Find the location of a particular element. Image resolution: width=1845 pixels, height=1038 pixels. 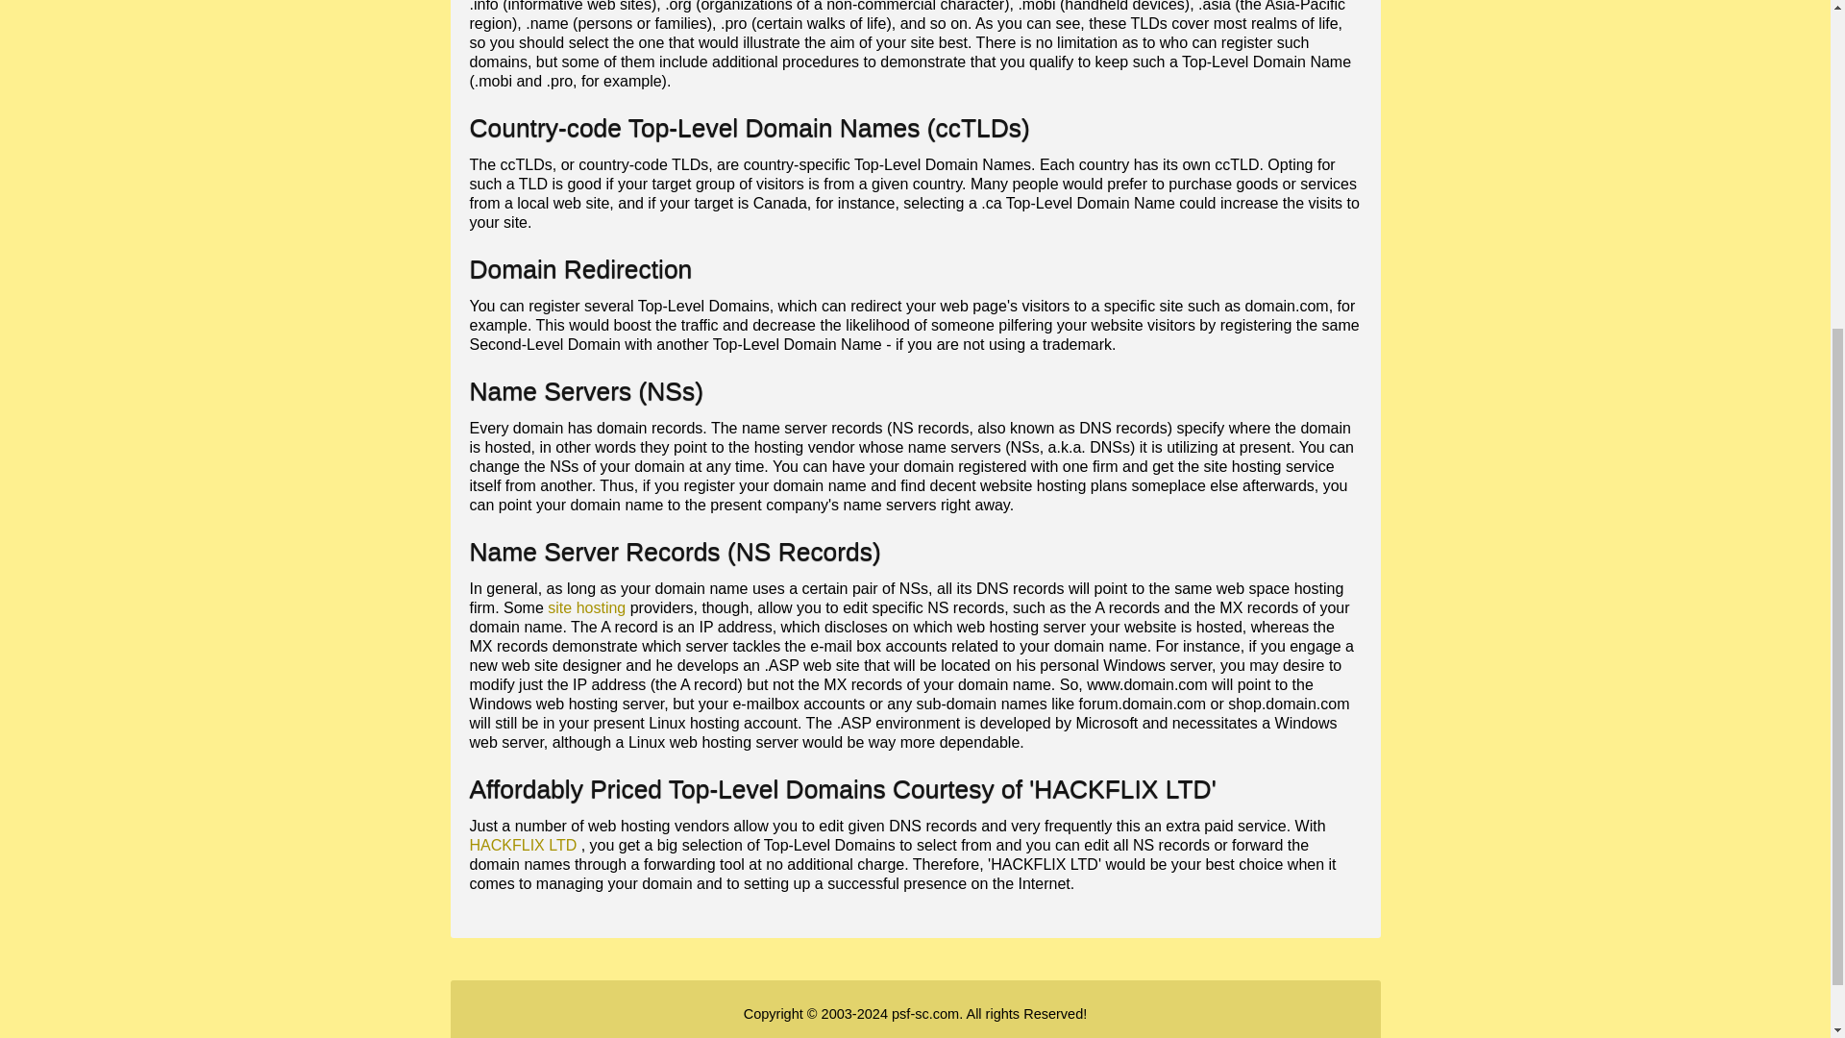

psf-sc.com is located at coordinates (924, 1013).